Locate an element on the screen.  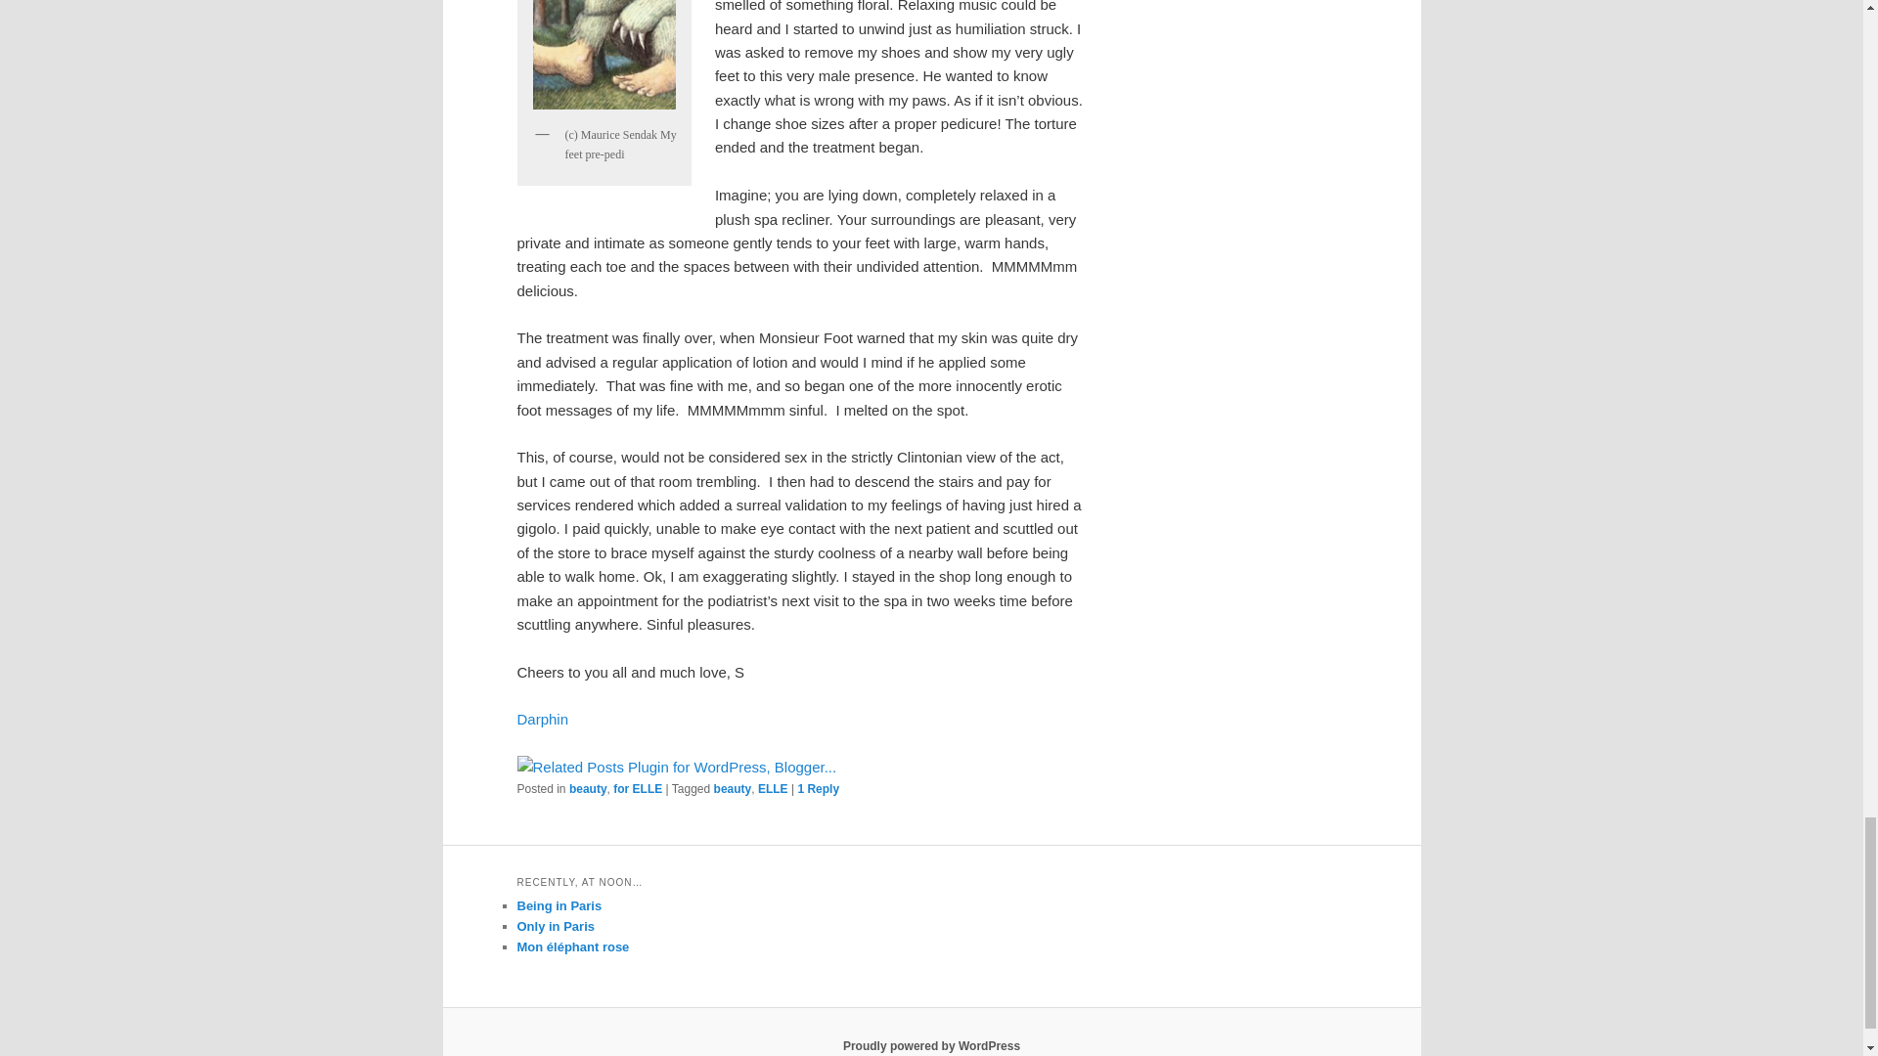
ELLE is located at coordinates (773, 789).